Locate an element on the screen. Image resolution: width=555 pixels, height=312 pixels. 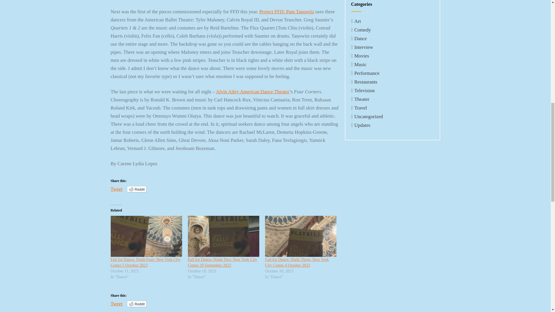
Movies is located at coordinates (362, 56).